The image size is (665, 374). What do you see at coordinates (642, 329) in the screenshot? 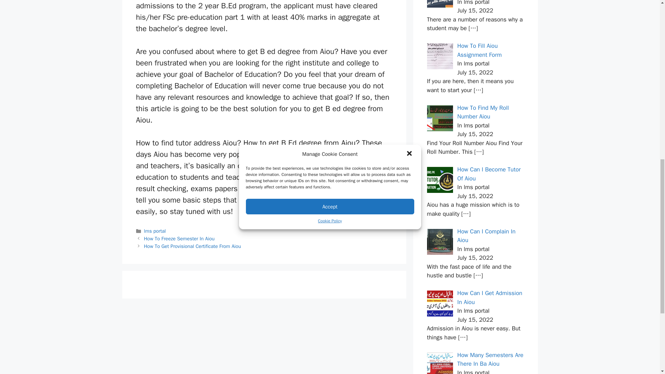
I see `Scroll back to top` at bounding box center [642, 329].